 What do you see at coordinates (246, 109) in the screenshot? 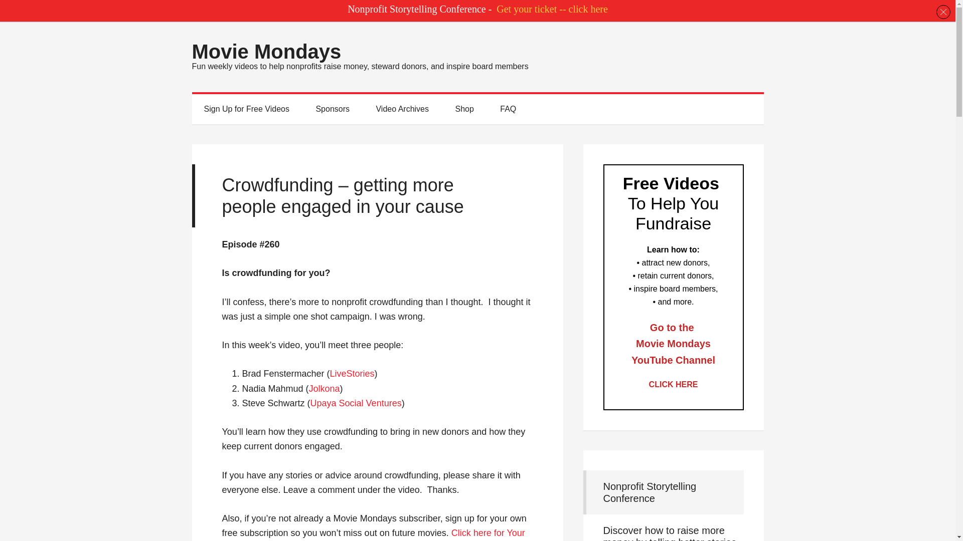
I see `Sign Up for Free Videos` at bounding box center [246, 109].